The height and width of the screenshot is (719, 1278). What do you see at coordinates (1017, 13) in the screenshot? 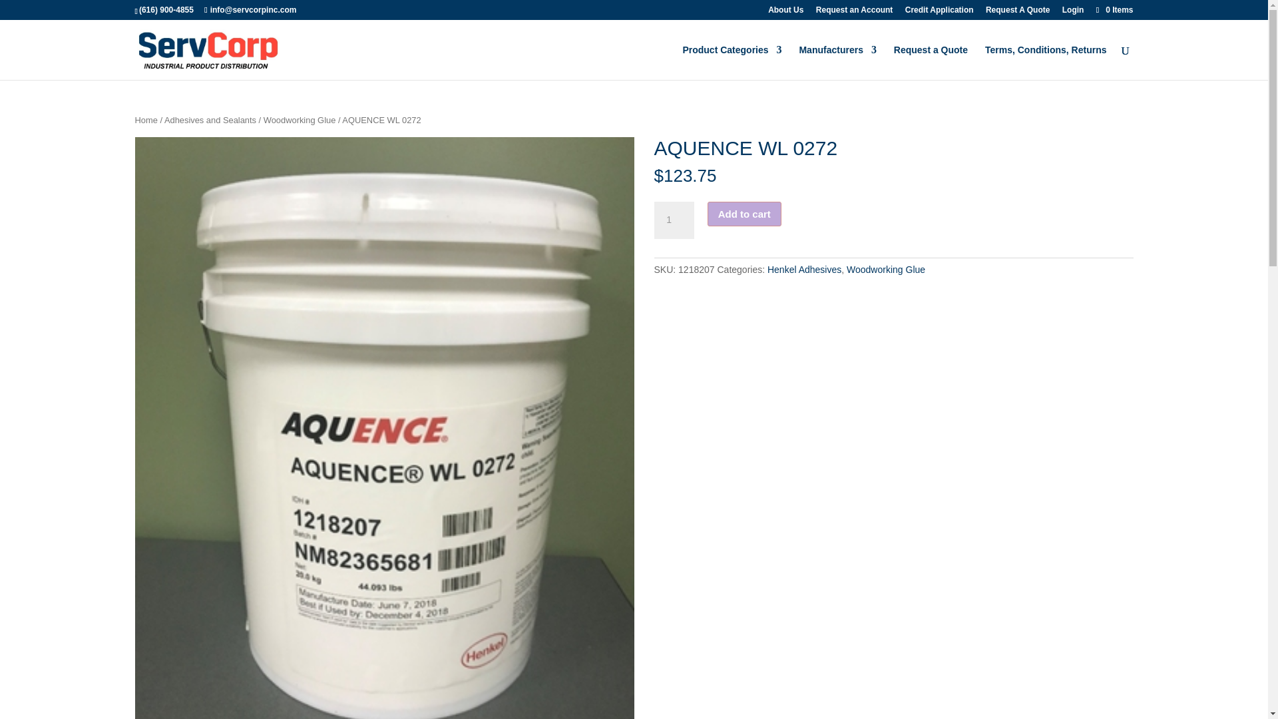
I see `Request A Quote` at bounding box center [1017, 13].